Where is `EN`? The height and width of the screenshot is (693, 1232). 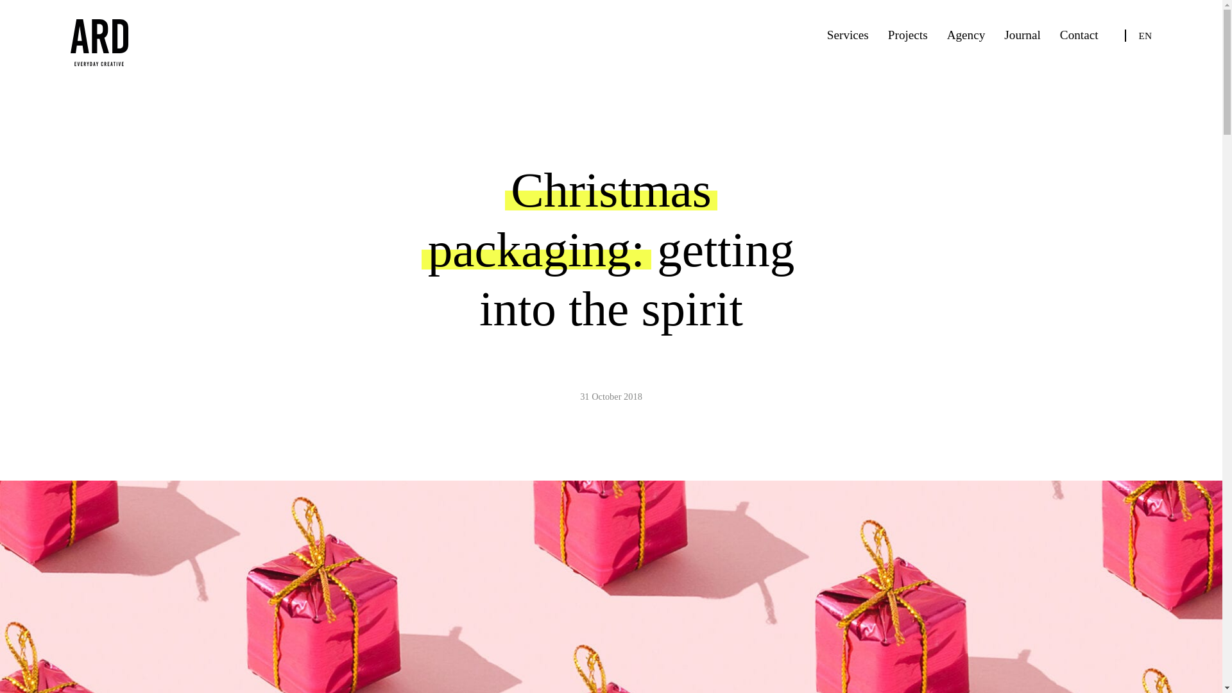 EN is located at coordinates (1145, 35).